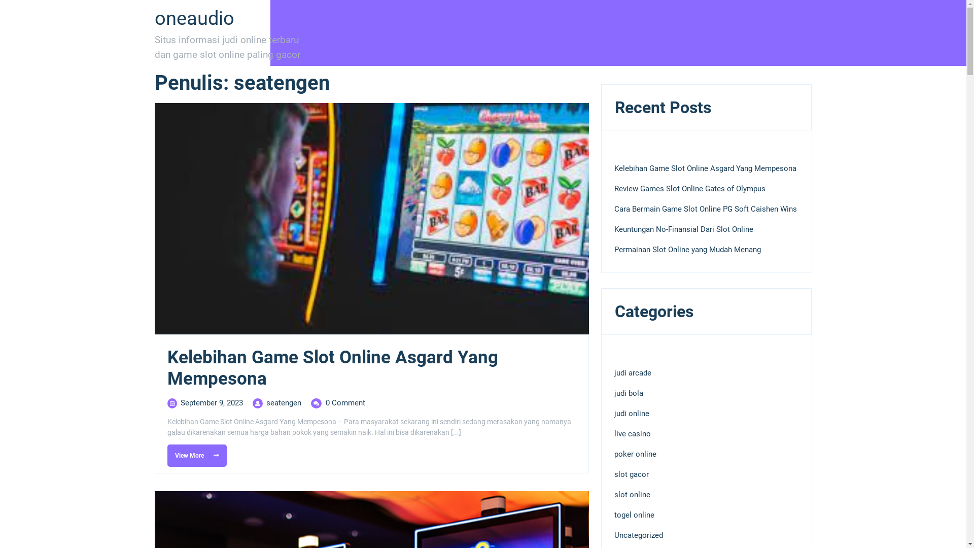  Describe the element at coordinates (687, 250) in the screenshot. I see `Permainan Slot Online yang Mudah Menang` at that location.